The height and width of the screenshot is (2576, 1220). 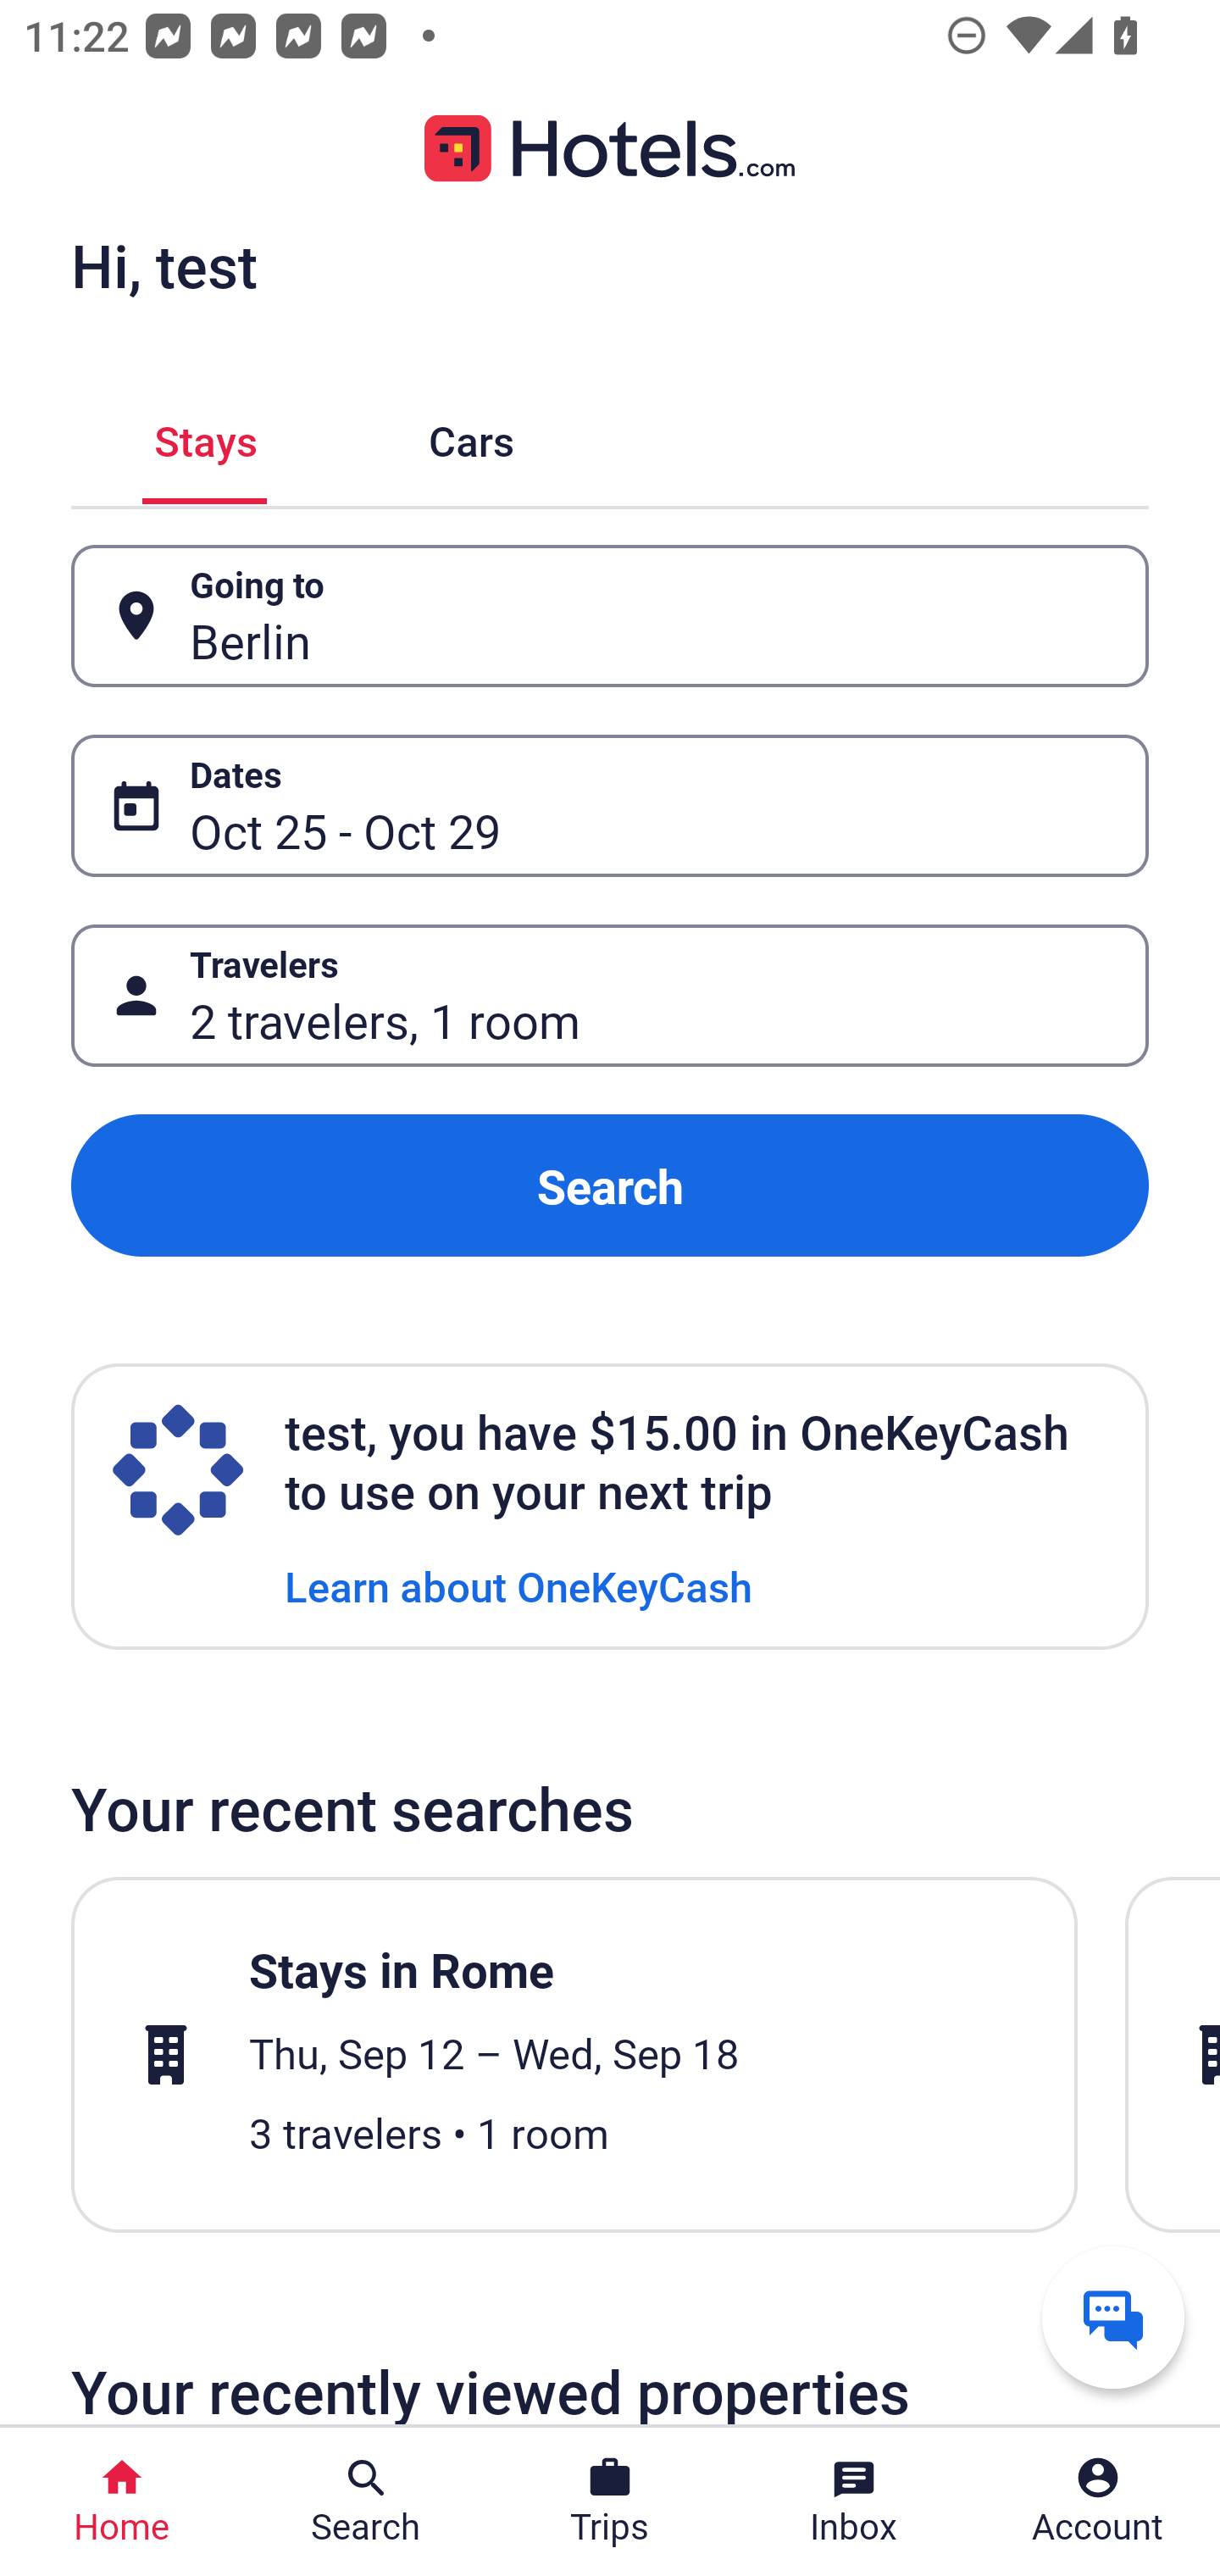 What do you see at coordinates (366, 2501) in the screenshot?
I see `Search Search Button` at bounding box center [366, 2501].